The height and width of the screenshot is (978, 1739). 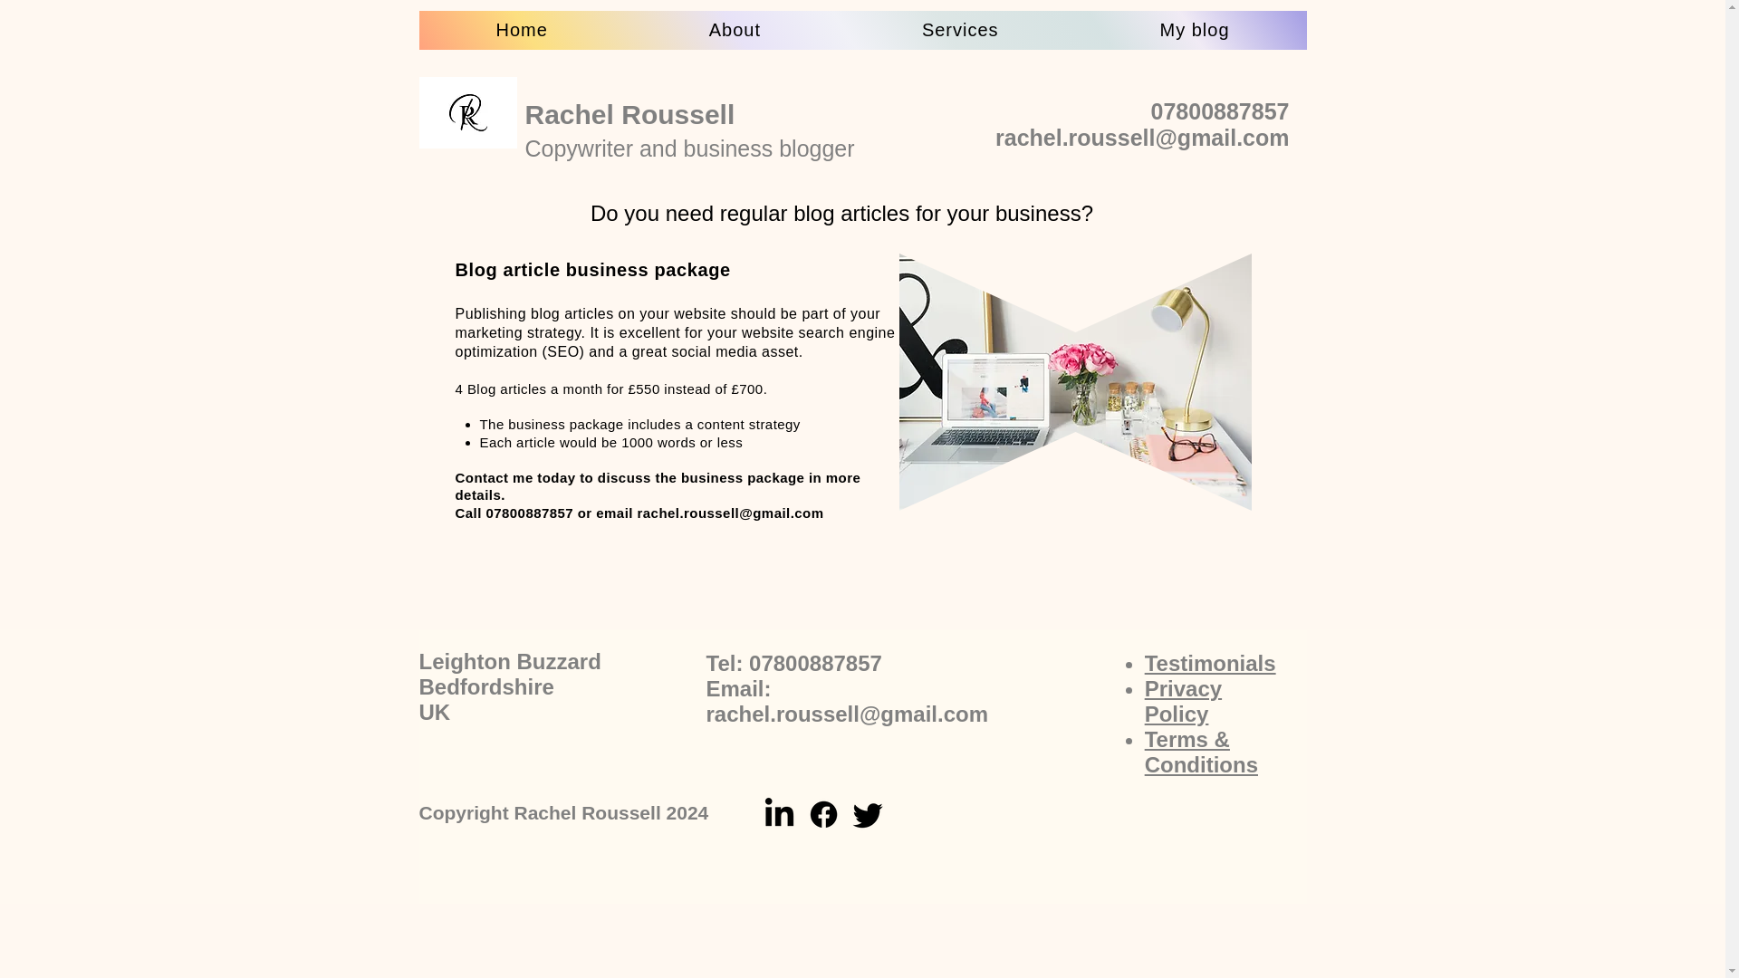 I want to click on Services, so click(x=960, y=30).